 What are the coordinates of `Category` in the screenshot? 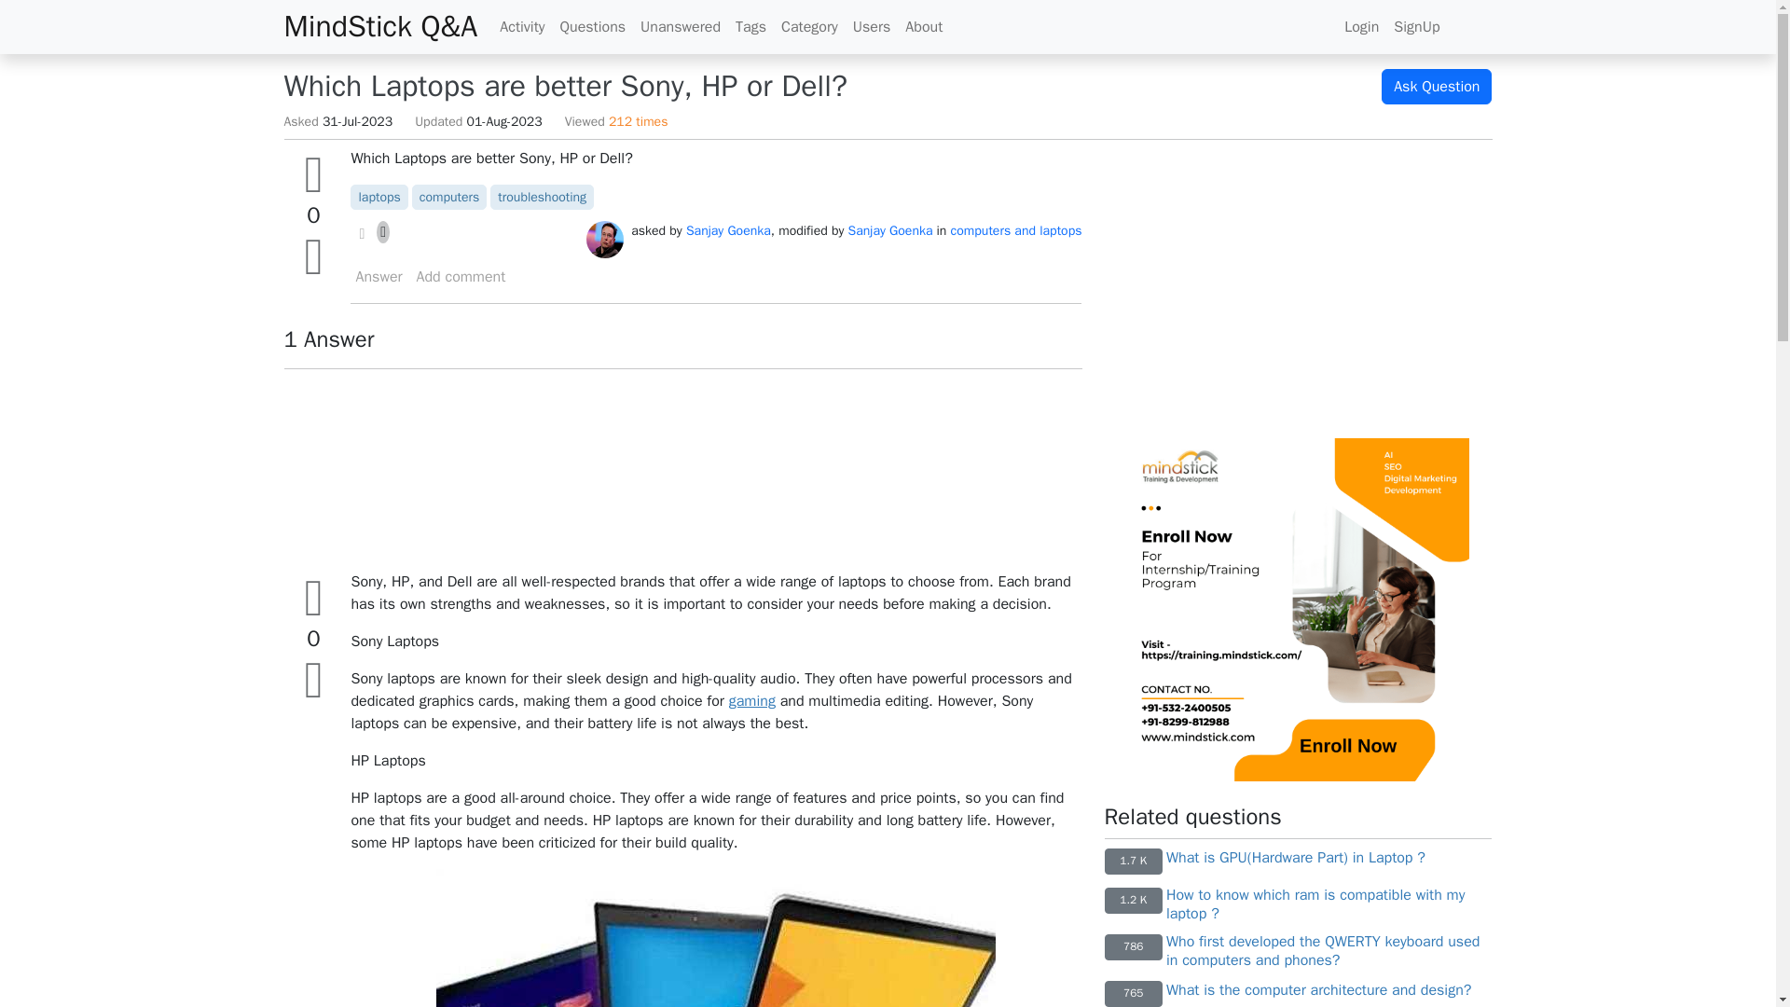 It's located at (809, 26).